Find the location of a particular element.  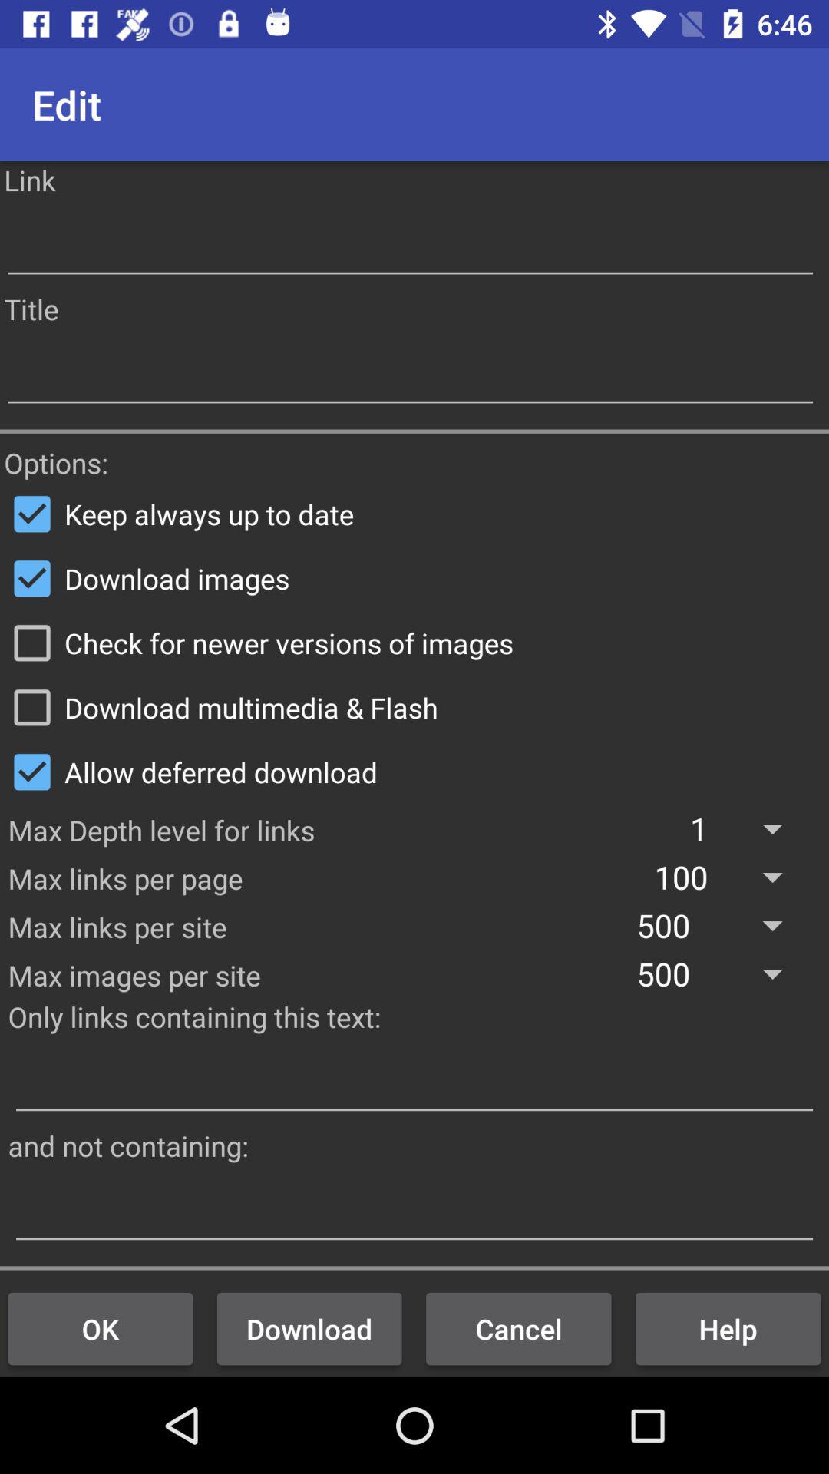

turn off the allow deferred download checkbox is located at coordinates (414, 772).